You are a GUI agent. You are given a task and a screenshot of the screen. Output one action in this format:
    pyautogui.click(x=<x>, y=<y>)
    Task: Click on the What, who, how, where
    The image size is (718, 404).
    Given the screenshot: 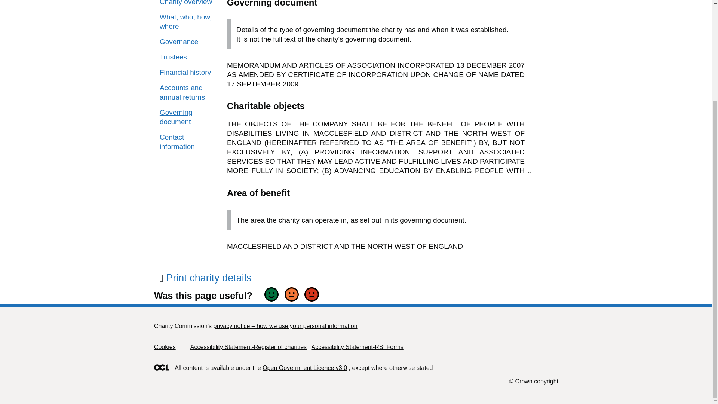 What is the action you would take?
    pyautogui.click(x=187, y=22)
    